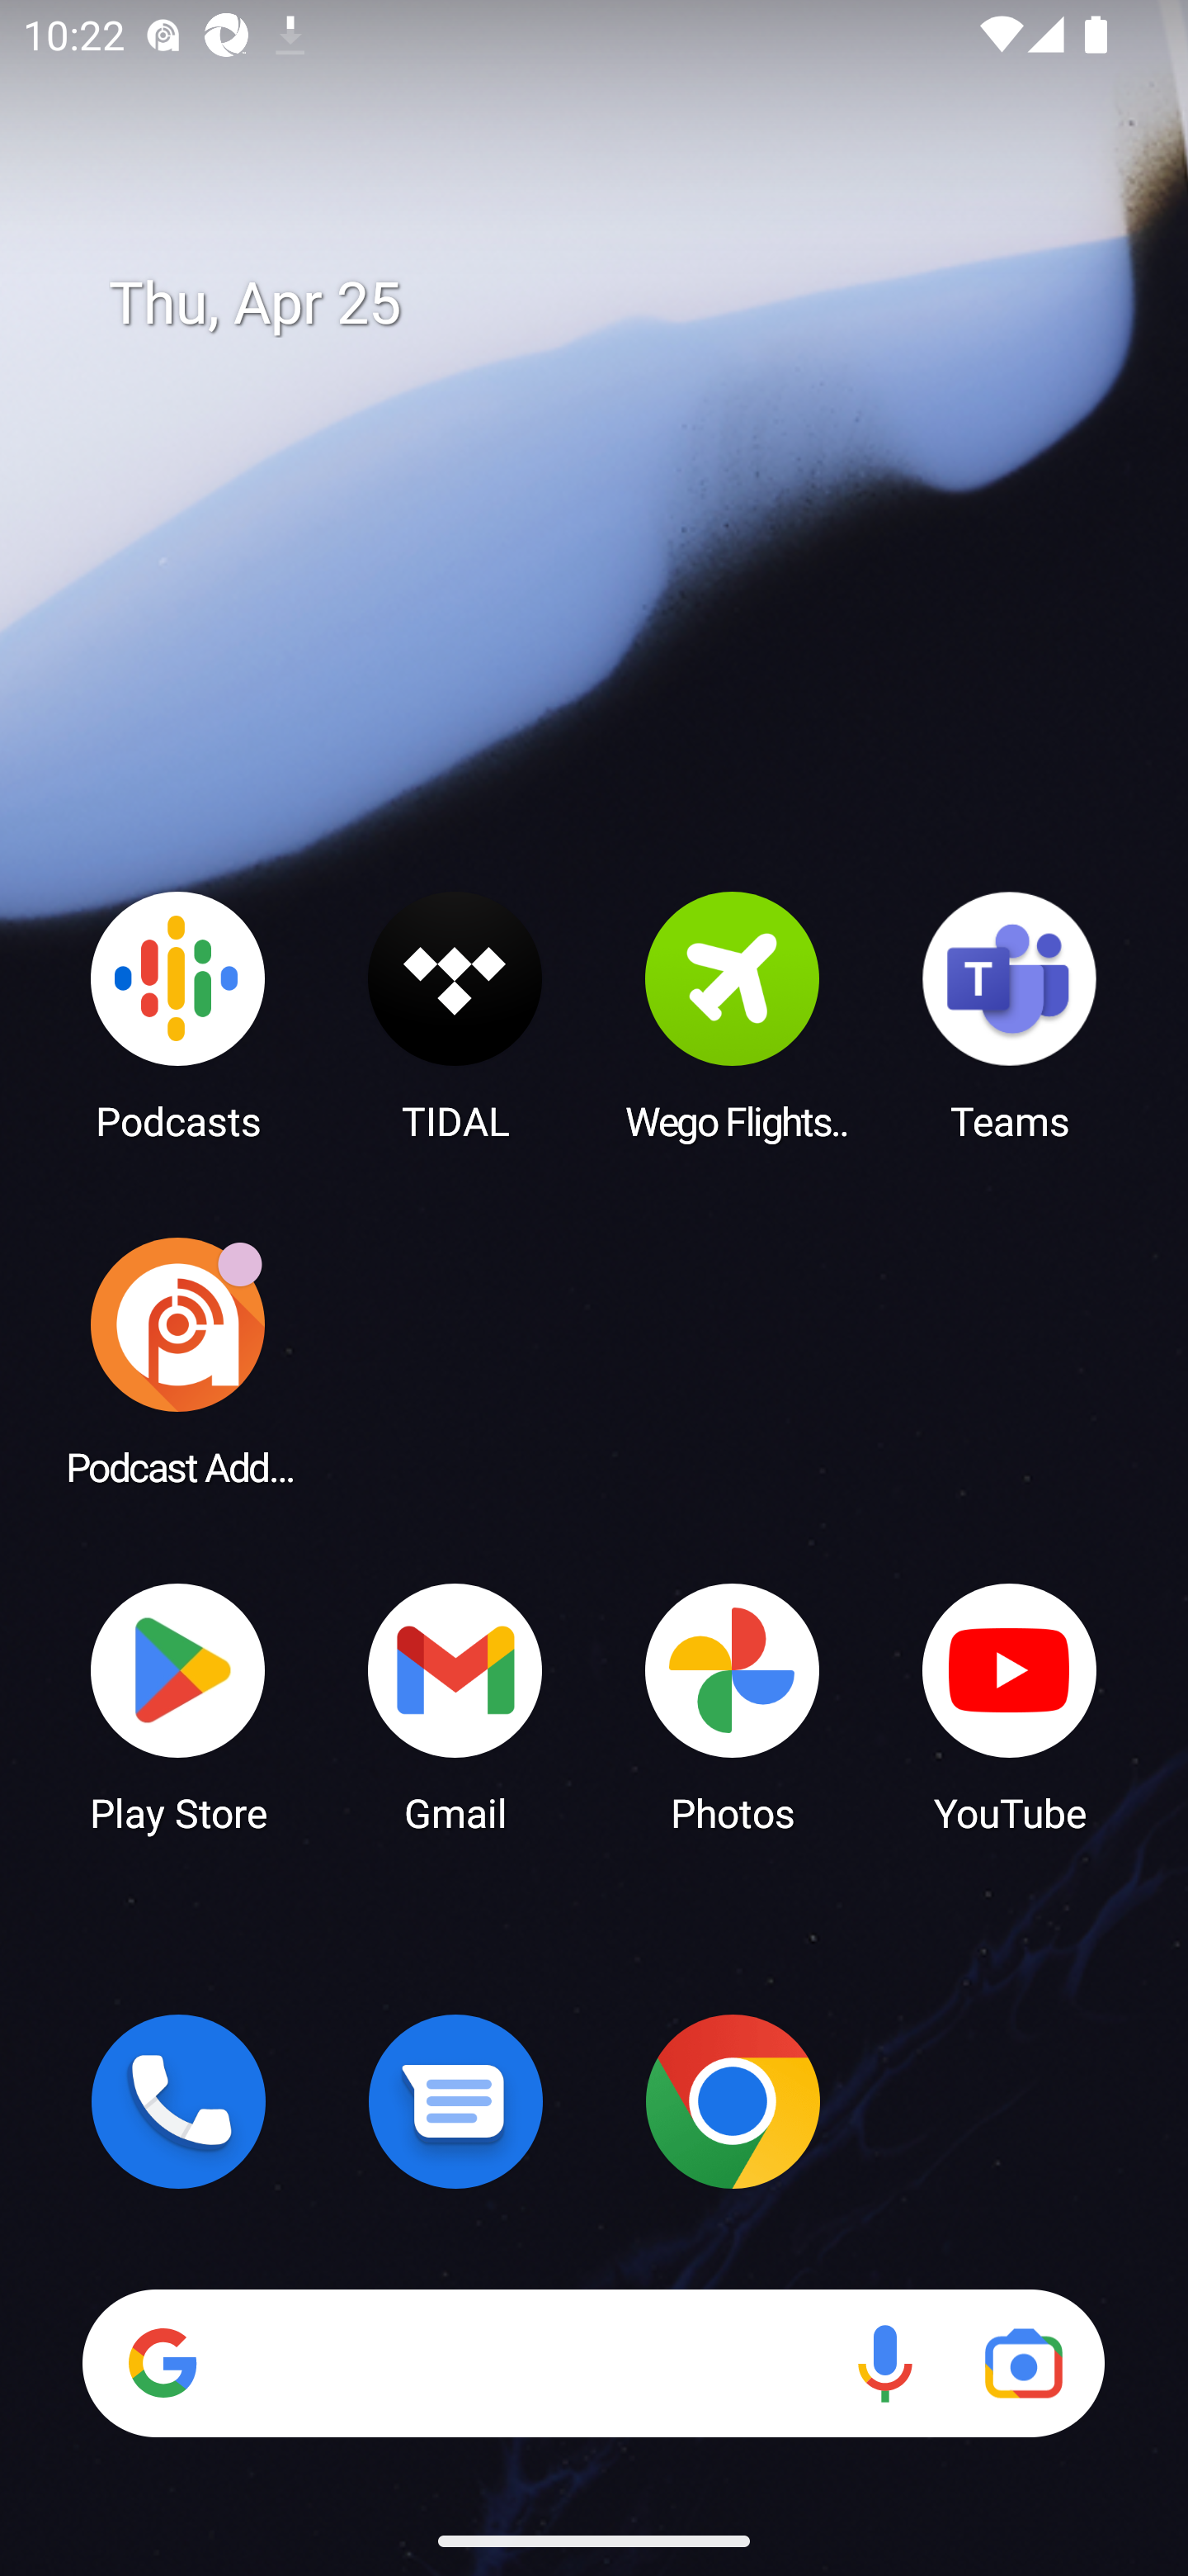 The width and height of the screenshot is (1188, 2576). Describe the element at coordinates (455, 1706) in the screenshot. I see `Gmail` at that location.